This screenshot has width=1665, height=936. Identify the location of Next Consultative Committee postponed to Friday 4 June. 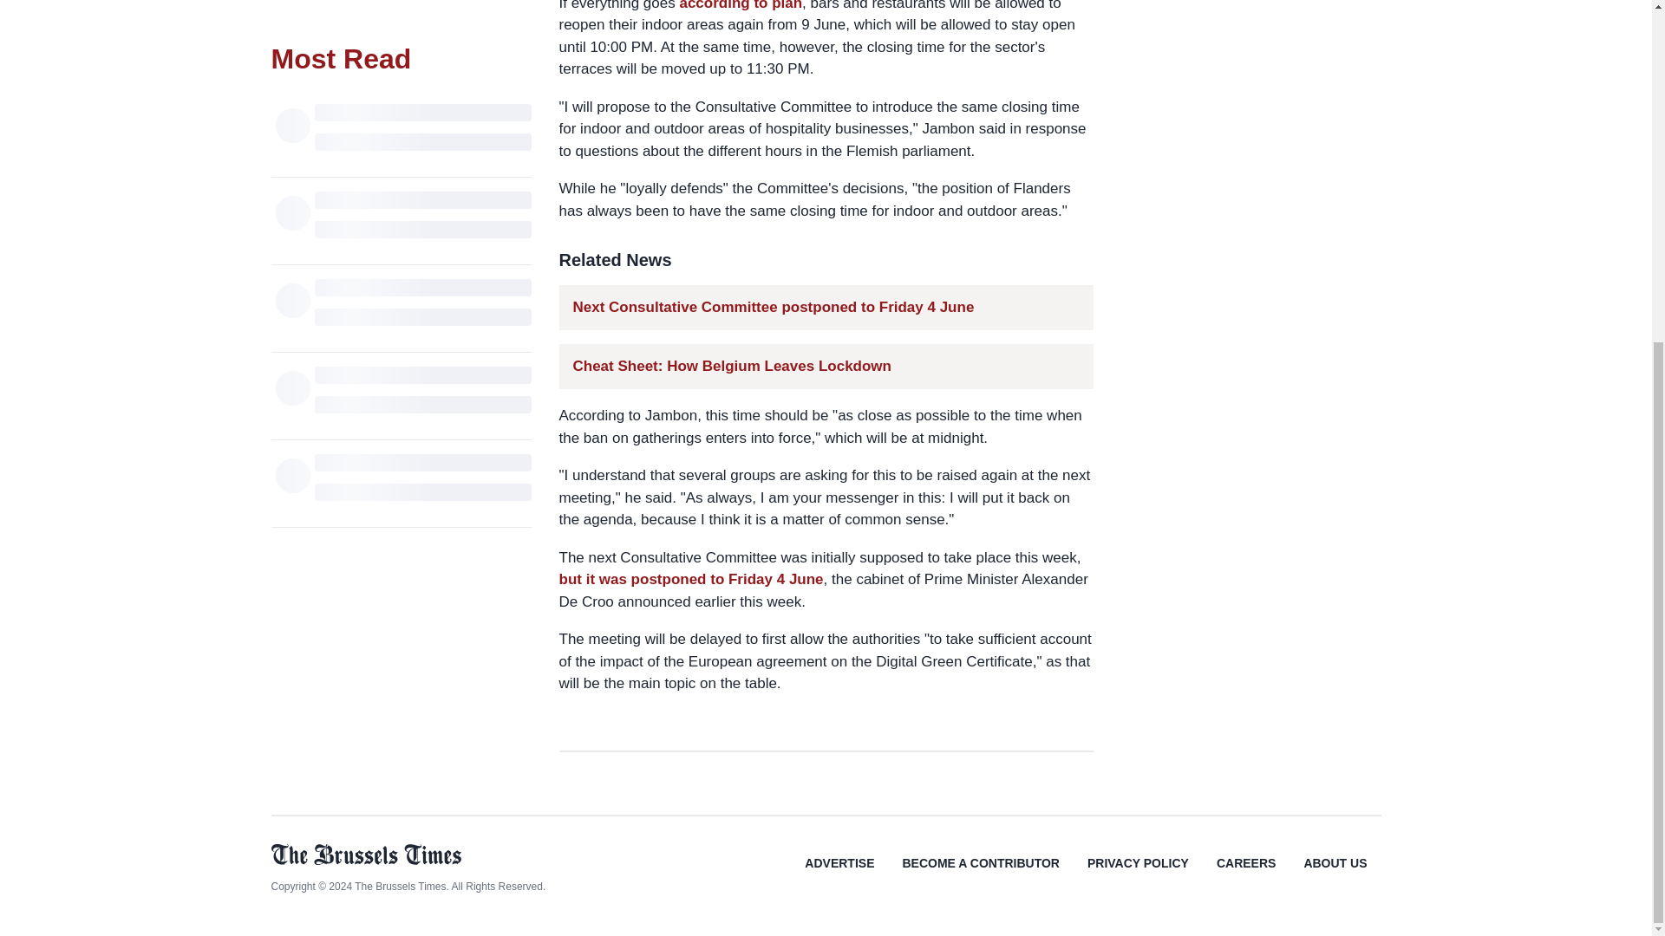
(774, 307).